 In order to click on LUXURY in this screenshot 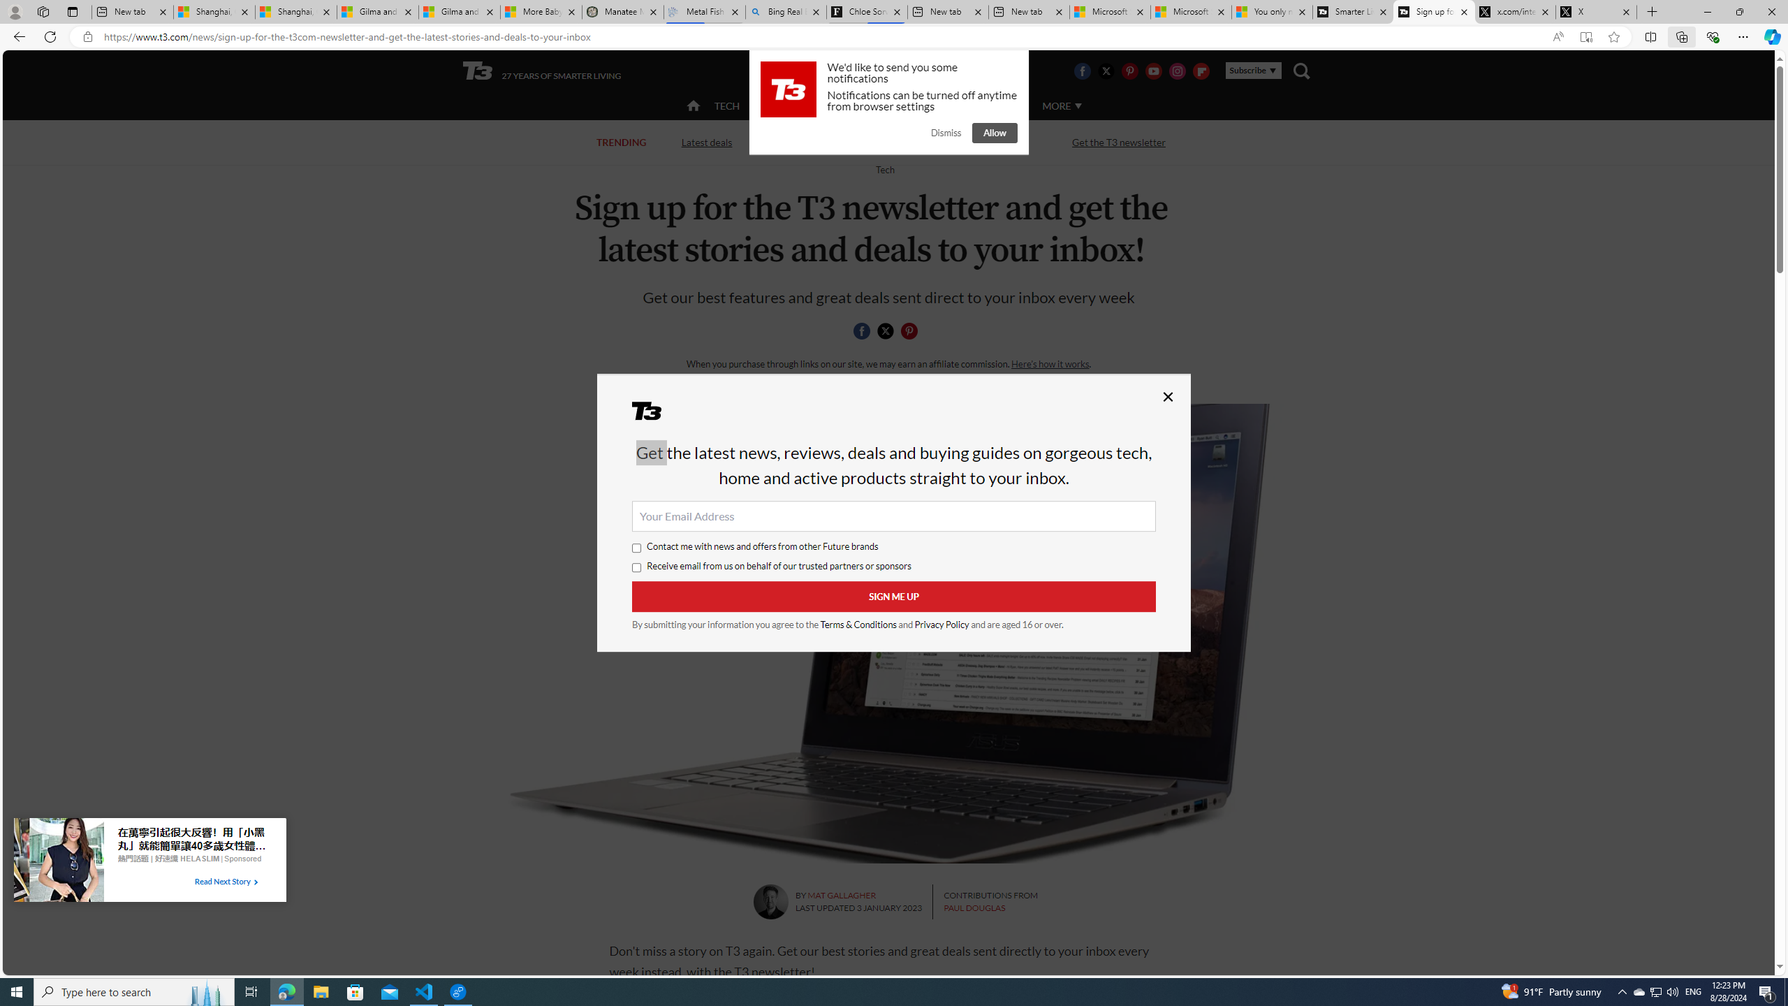, I will do `click(940, 105)`.